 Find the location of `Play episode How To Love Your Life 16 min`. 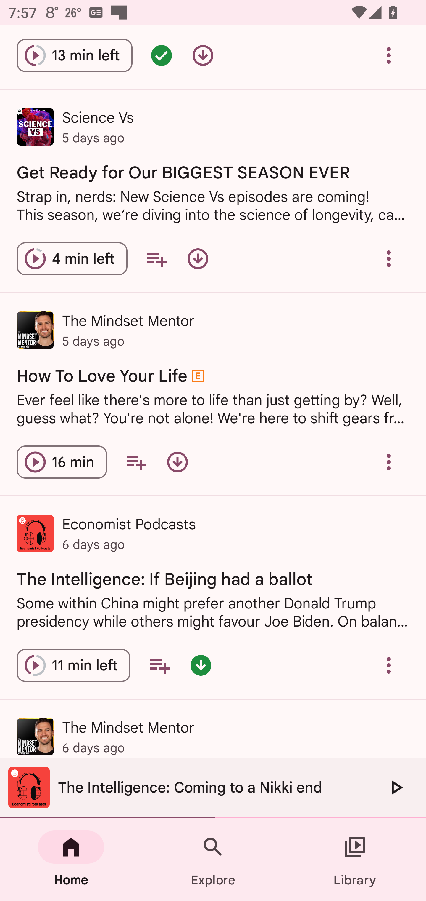

Play episode How To Love Your Life 16 min is located at coordinates (62, 462).